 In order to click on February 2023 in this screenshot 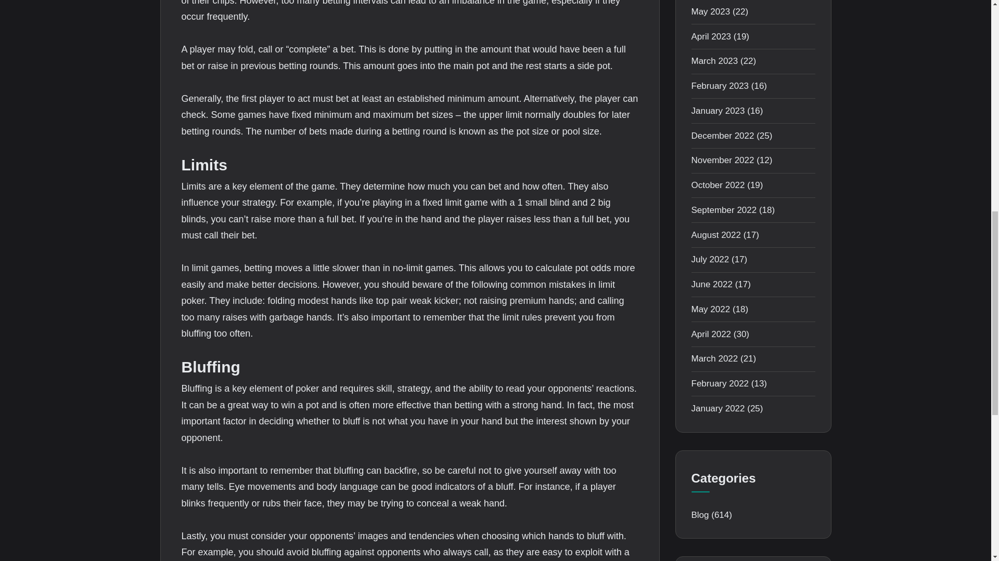, I will do `click(720, 85)`.